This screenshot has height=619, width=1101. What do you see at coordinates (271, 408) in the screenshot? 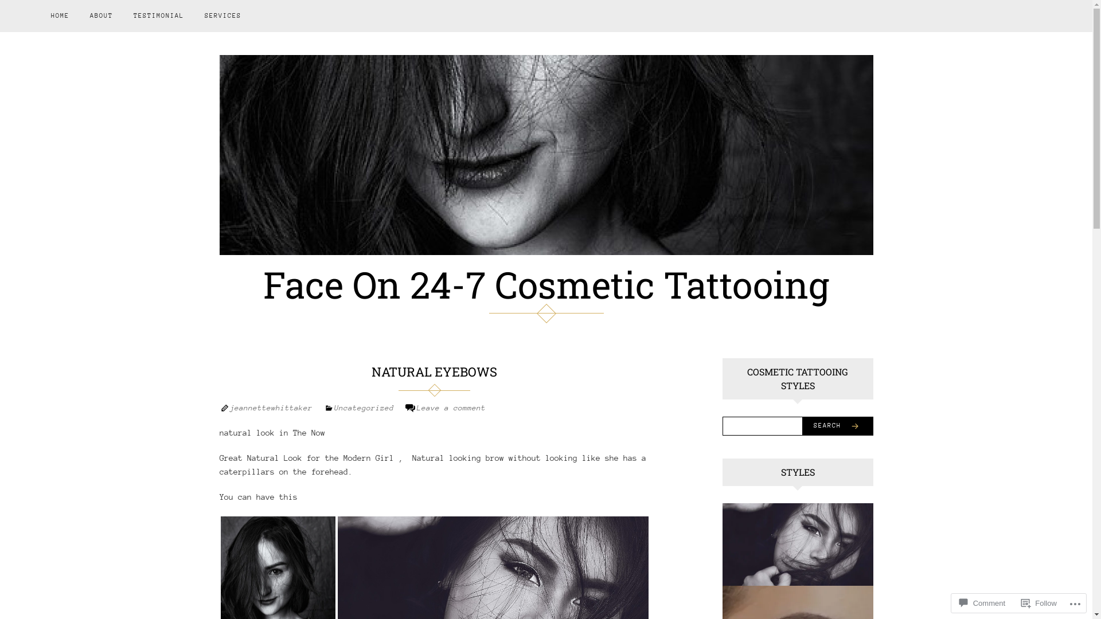
I see `jeannettewhittaker` at bounding box center [271, 408].